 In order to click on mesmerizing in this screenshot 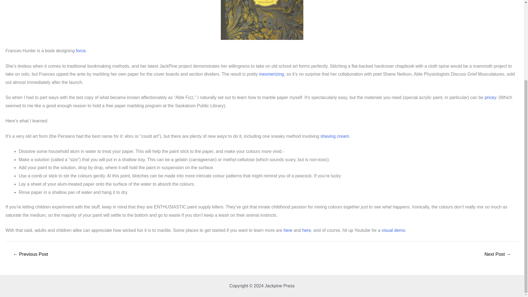, I will do `click(271, 74)`.